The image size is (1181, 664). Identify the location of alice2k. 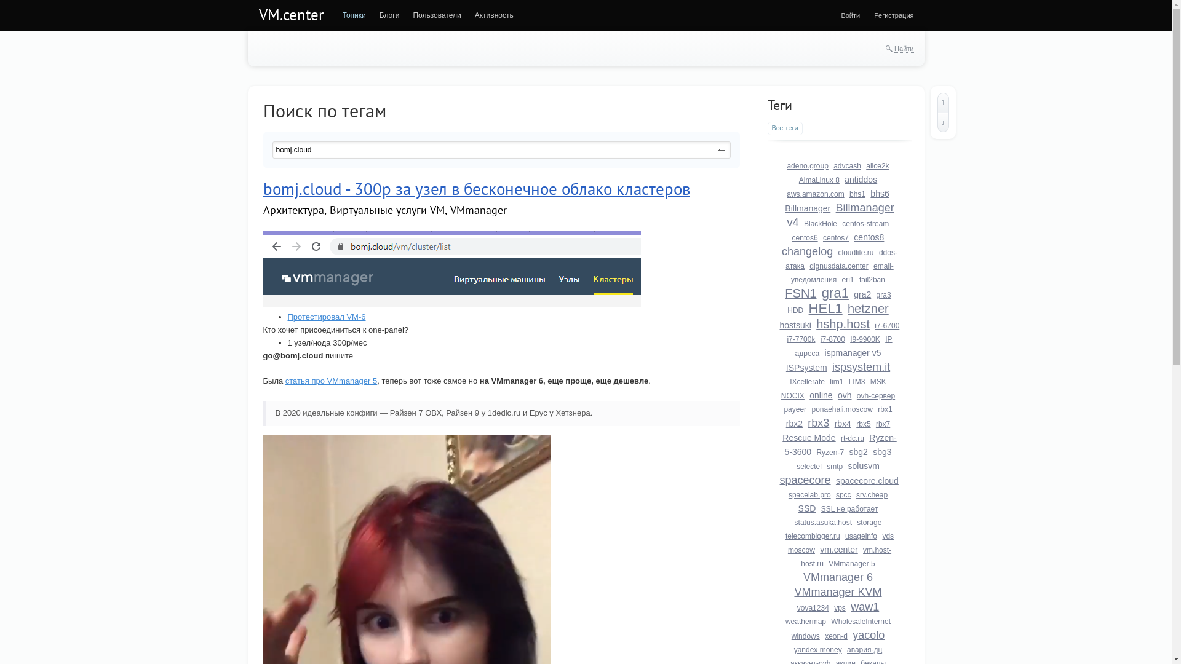
(877, 166).